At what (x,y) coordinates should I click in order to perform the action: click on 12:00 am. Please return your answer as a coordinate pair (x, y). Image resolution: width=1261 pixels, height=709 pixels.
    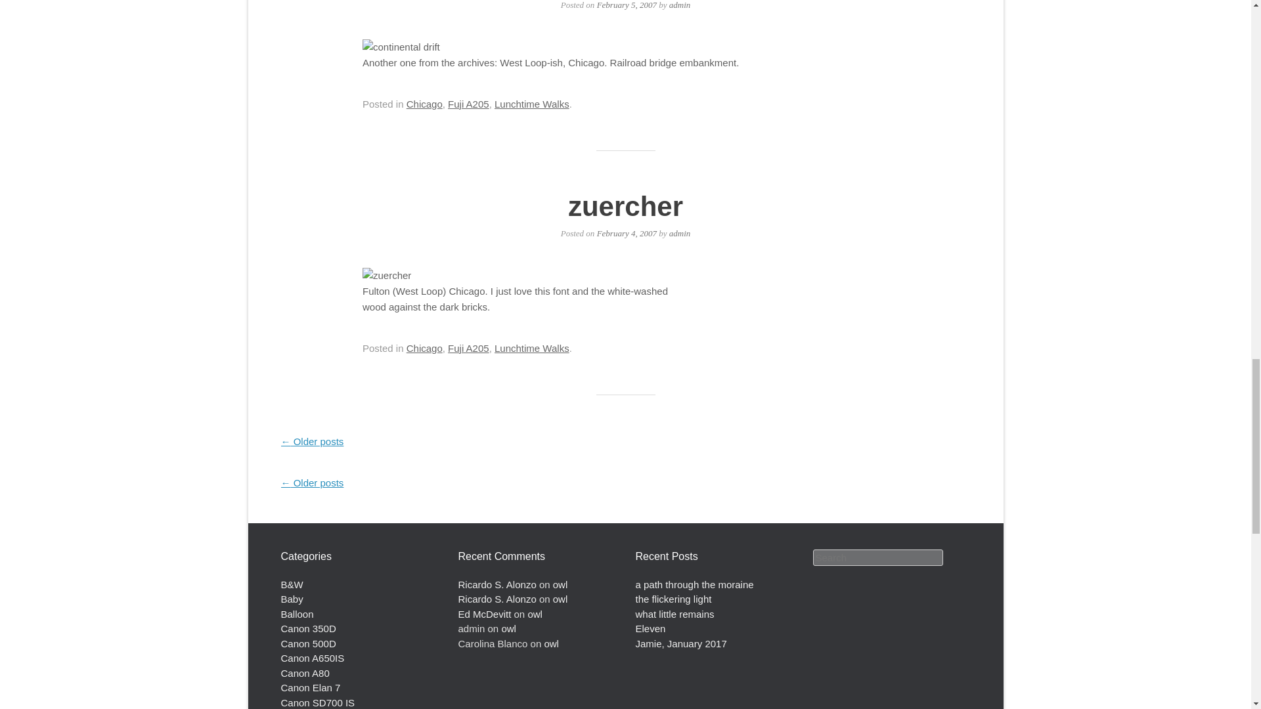
    Looking at the image, I should click on (627, 5).